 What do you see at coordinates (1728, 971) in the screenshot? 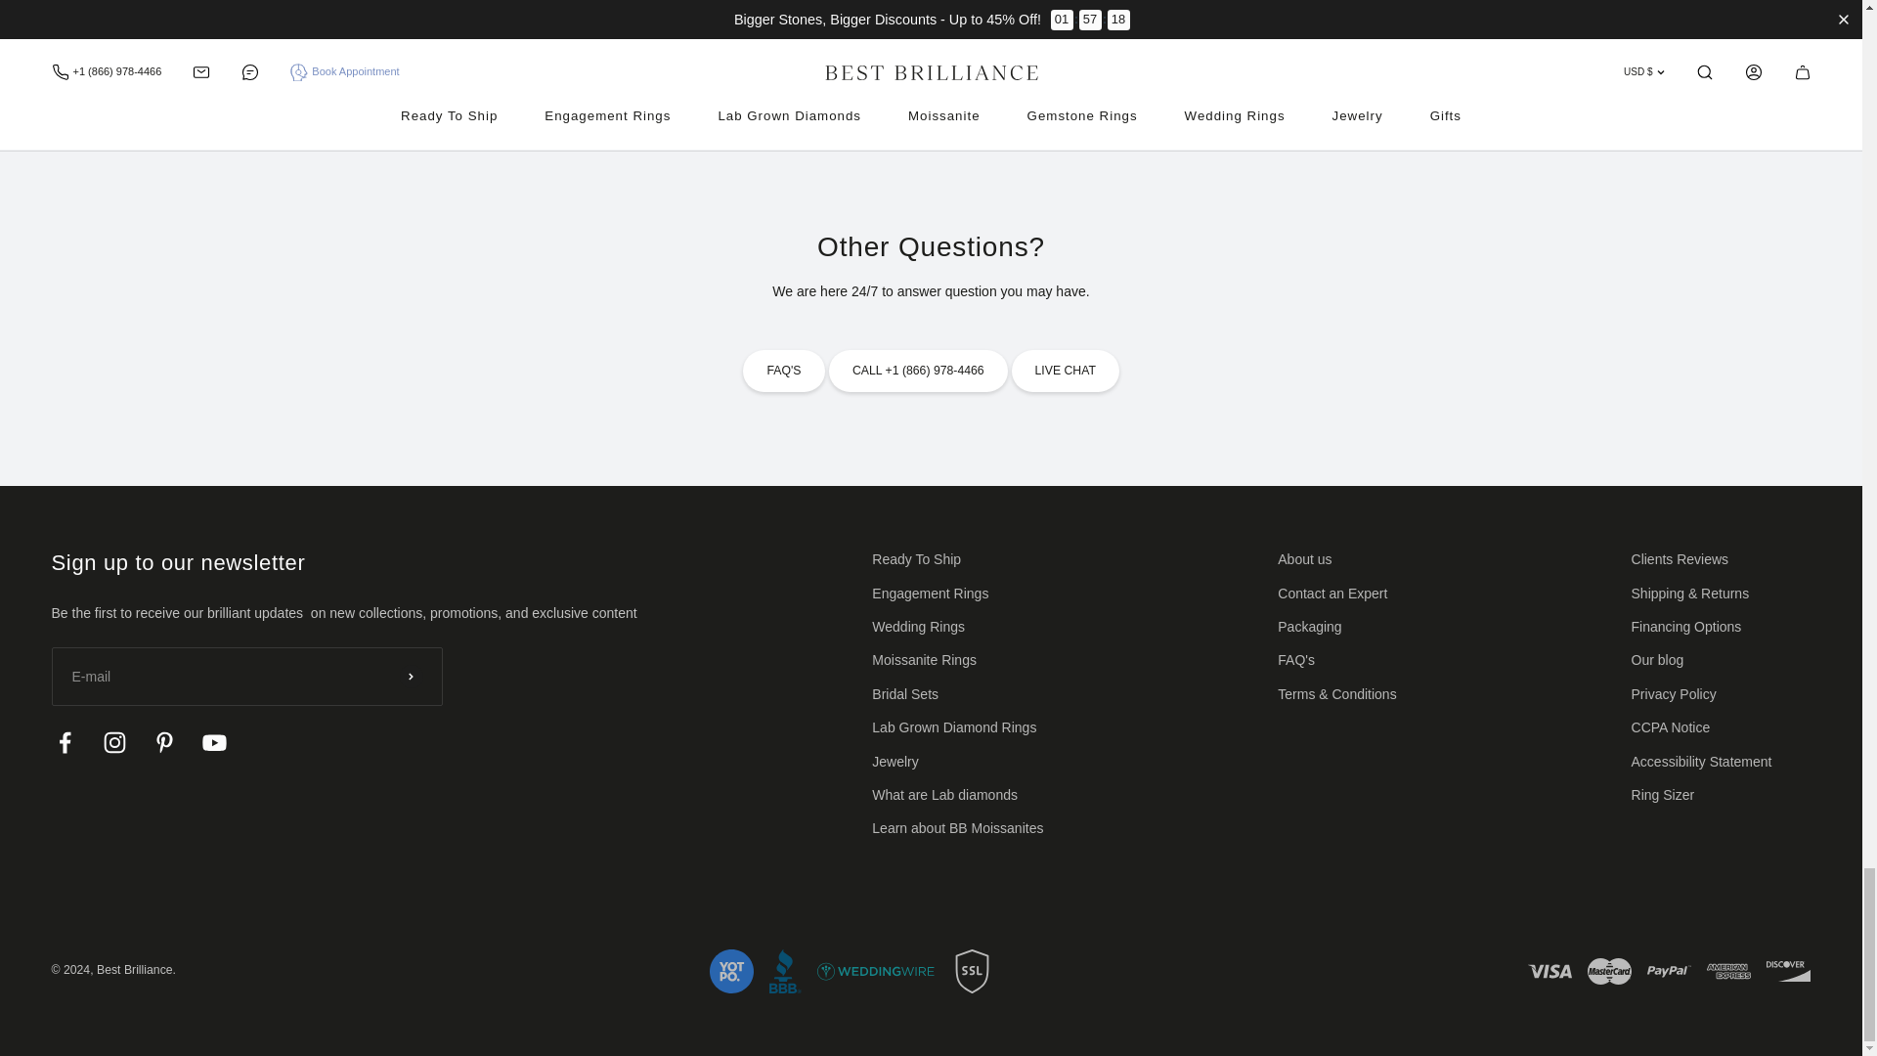
I see `american express` at bounding box center [1728, 971].